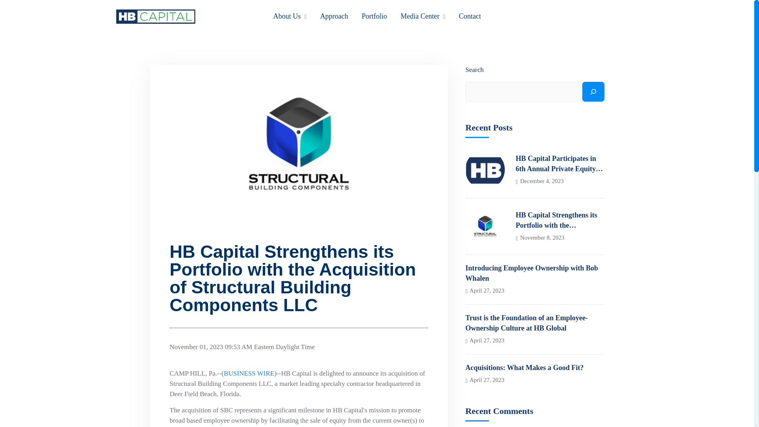  Describe the element at coordinates (534, 273) in the screenshot. I see `Introducing Employee Ownership with Bob Whalen` at that location.